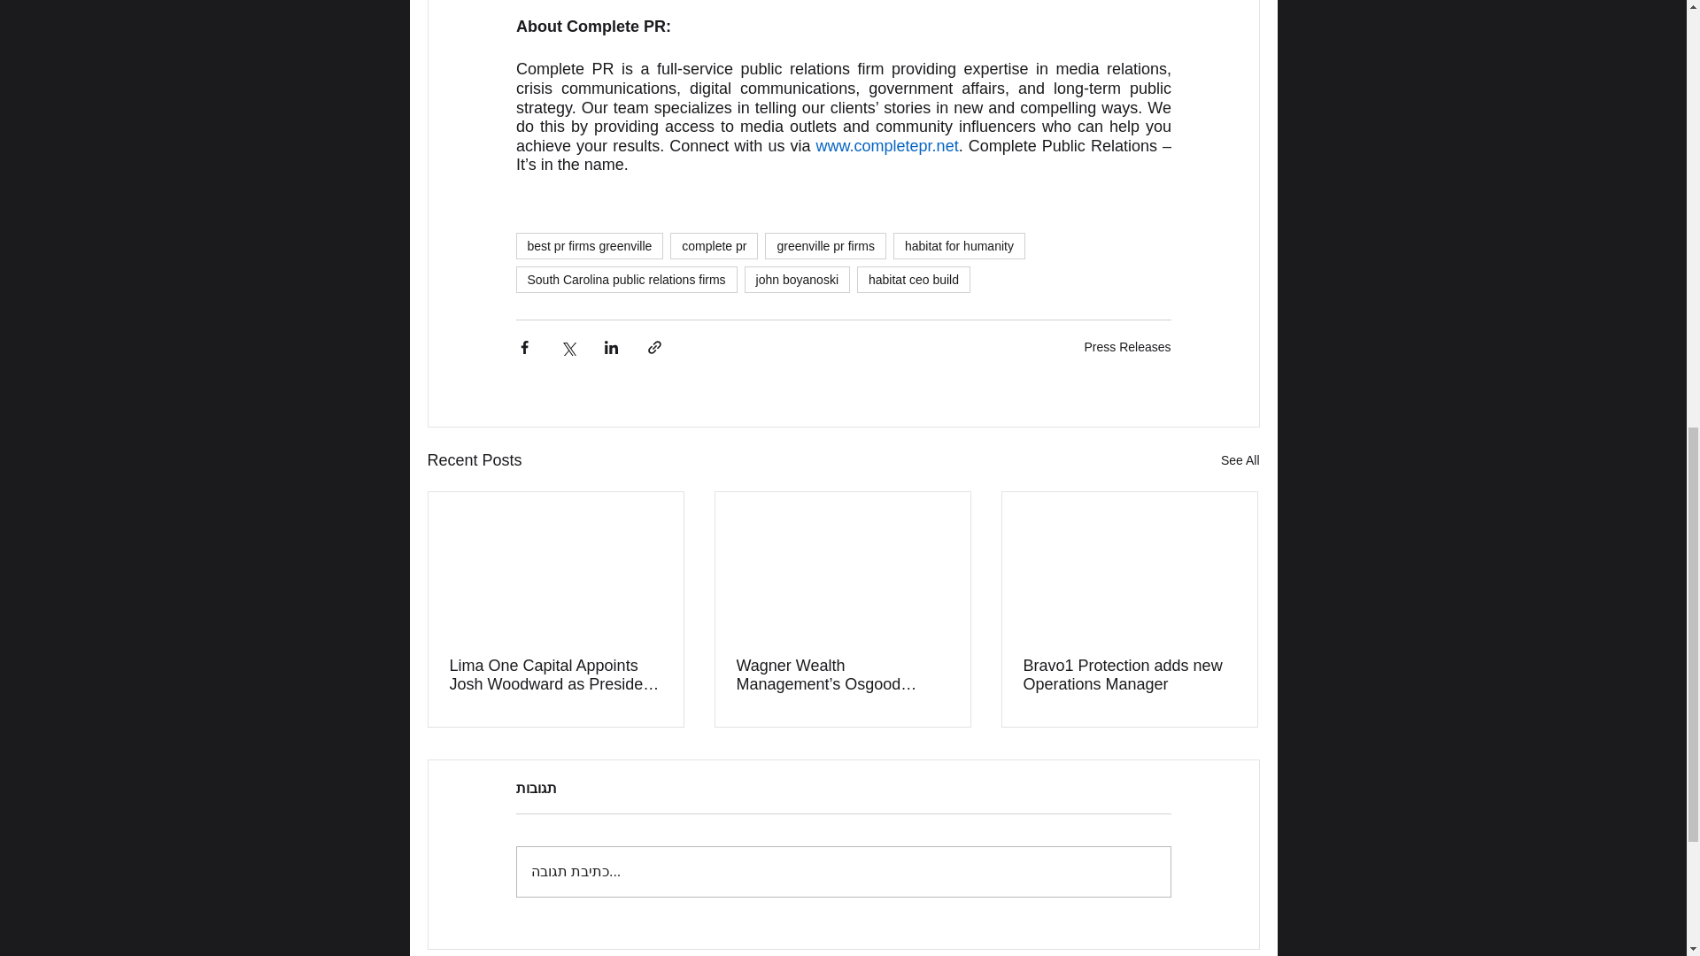  What do you see at coordinates (625, 280) in the screenshot?
I see `South Carolina public relations firms` at bounding box center [625, 280].